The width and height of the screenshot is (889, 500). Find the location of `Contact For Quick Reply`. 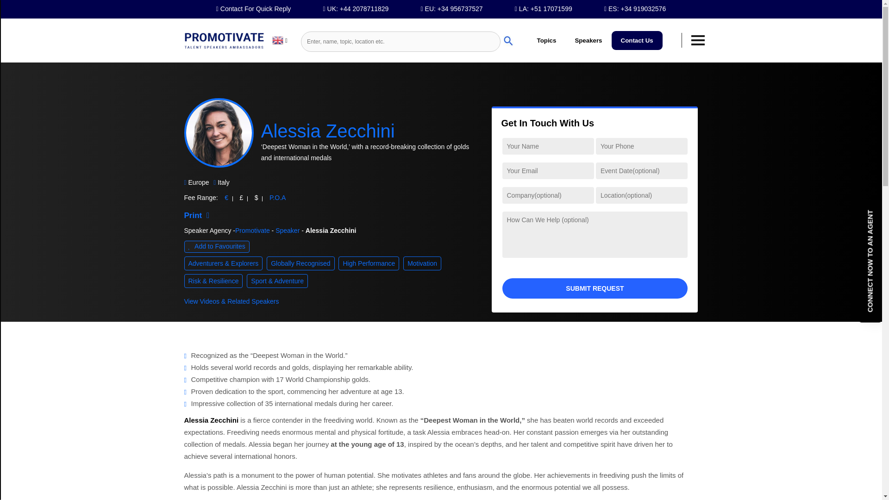

Contact For Quick Reply is located at coordinates (254, 9).